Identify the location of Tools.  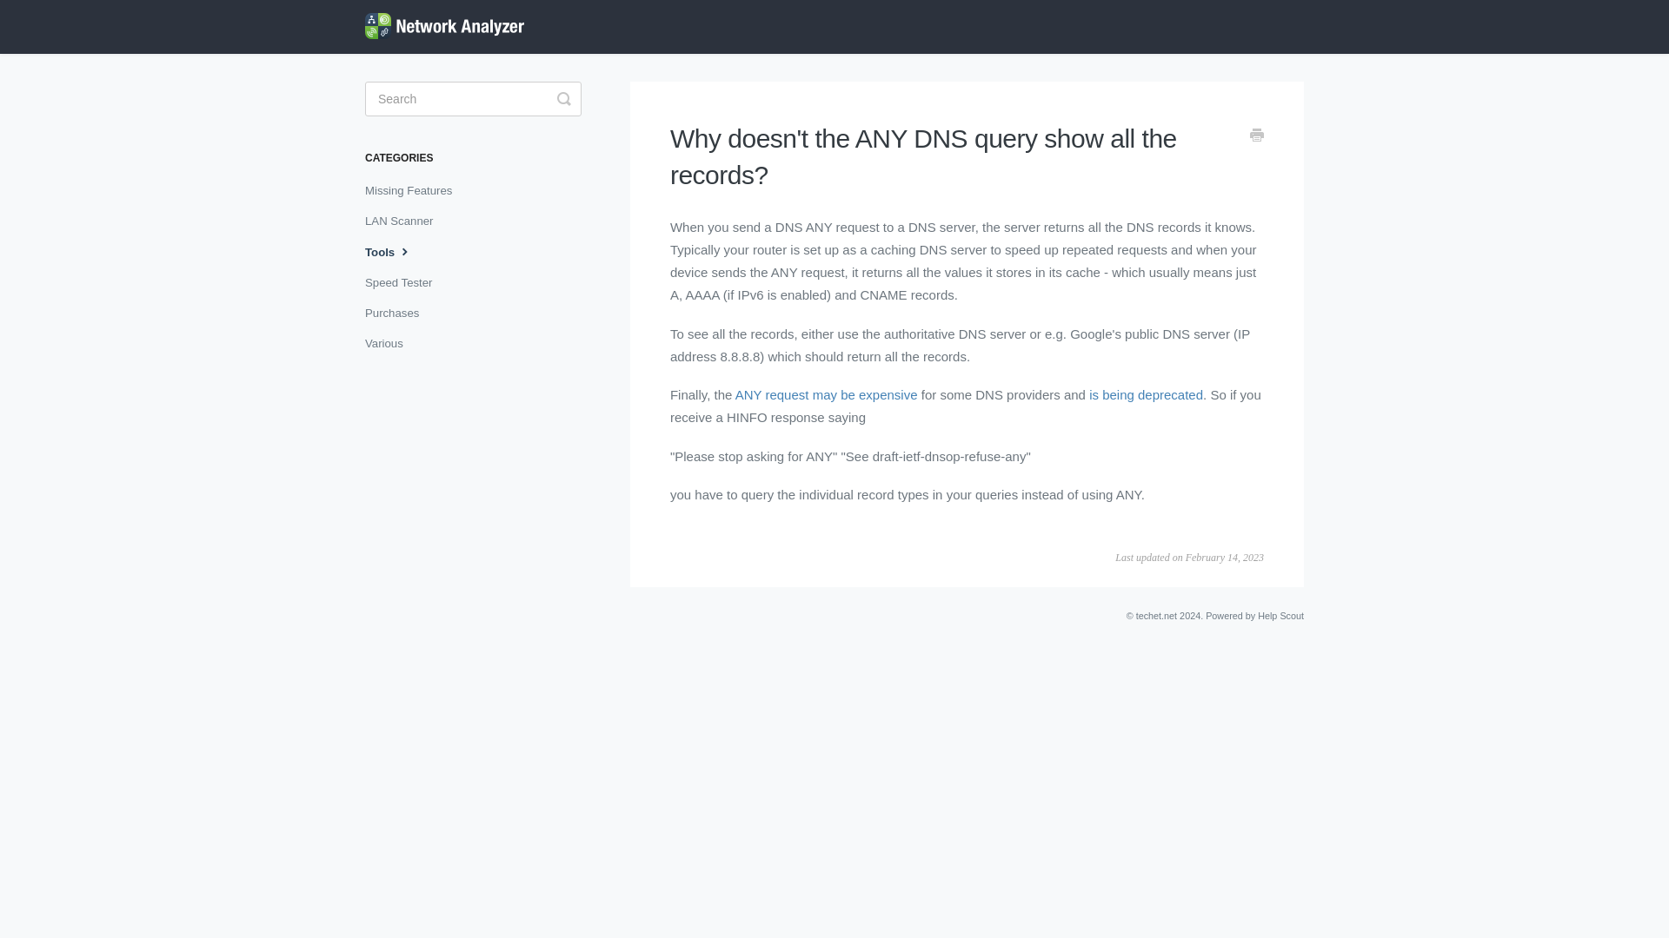
(396, 252).